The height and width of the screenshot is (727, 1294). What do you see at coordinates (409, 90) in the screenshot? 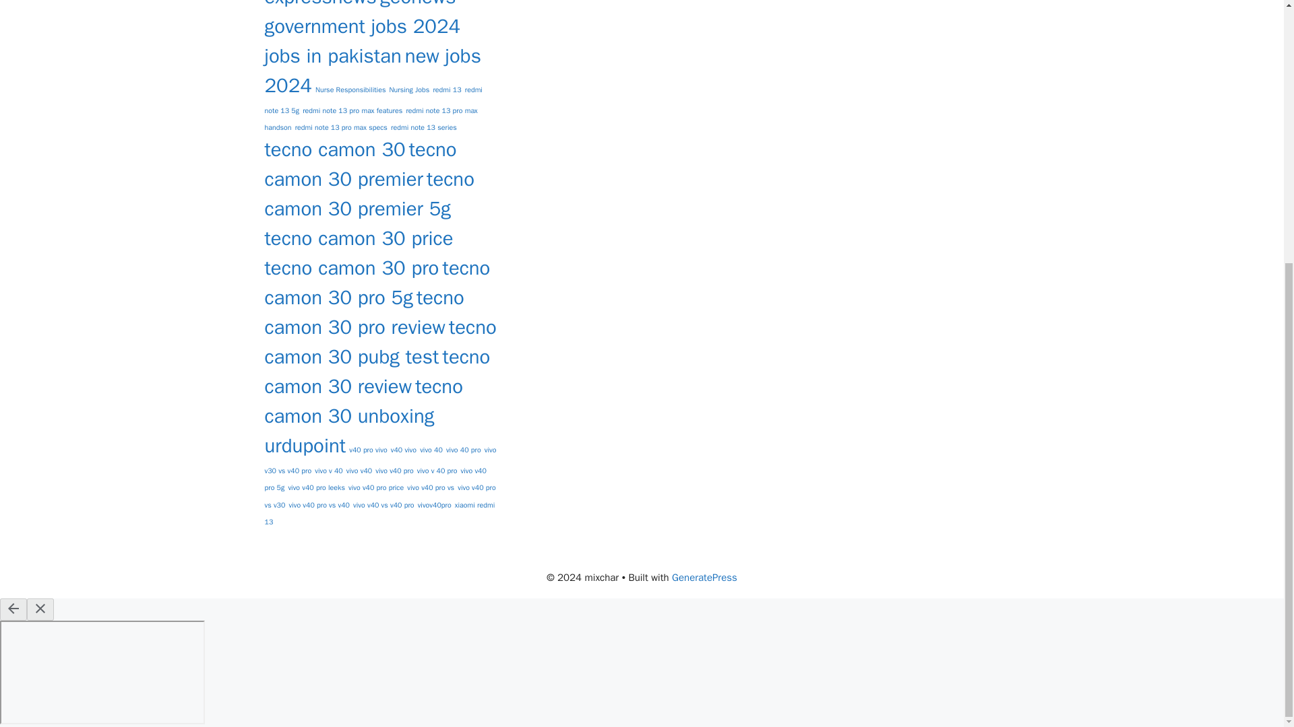
I see `Nursing Jobs` at bounding box center [409, 90].